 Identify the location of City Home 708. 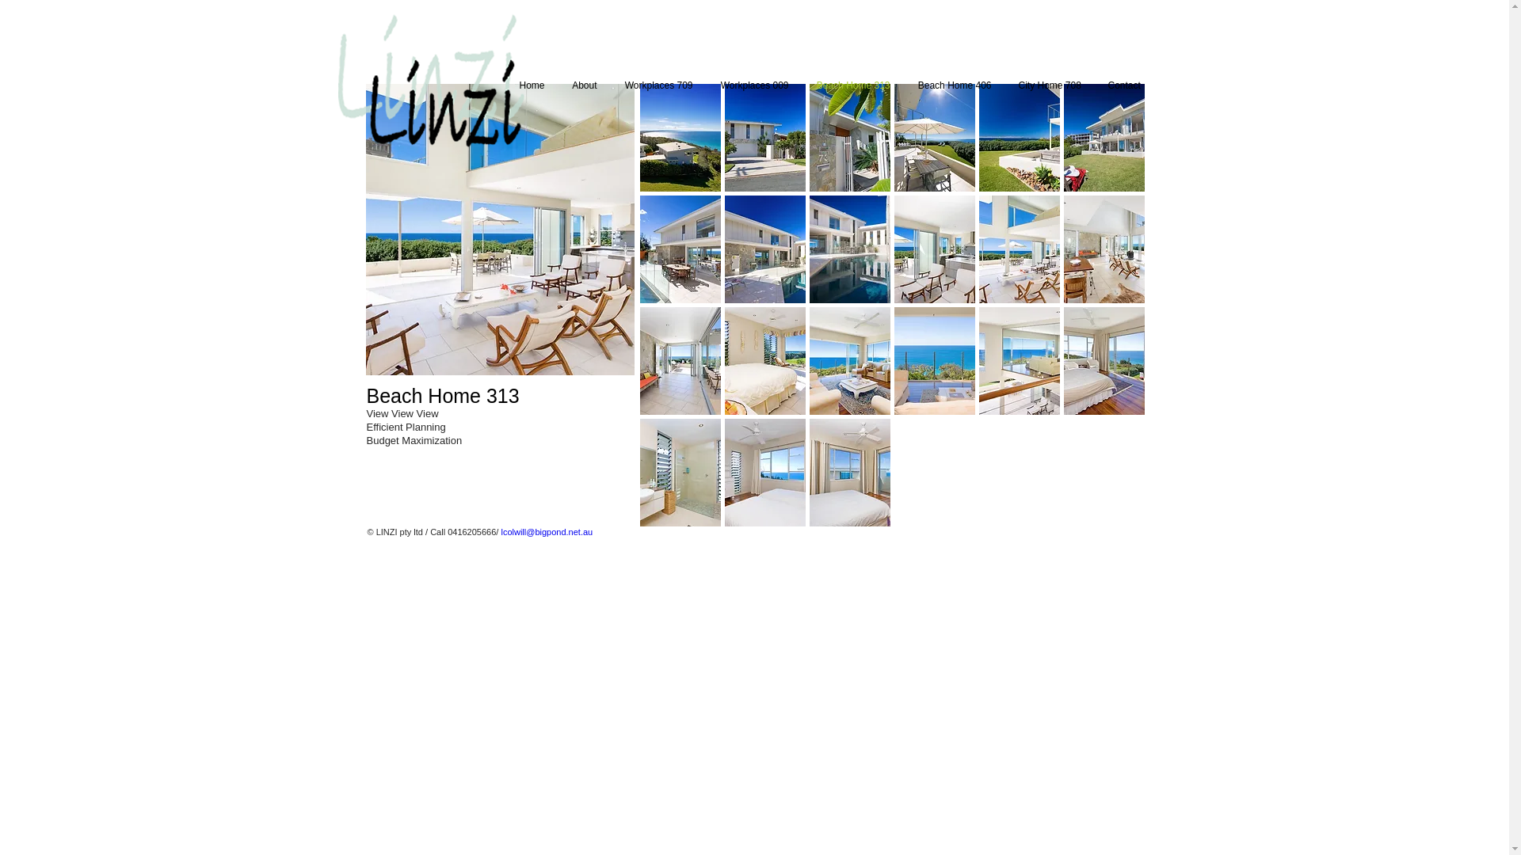
(1049, 85).